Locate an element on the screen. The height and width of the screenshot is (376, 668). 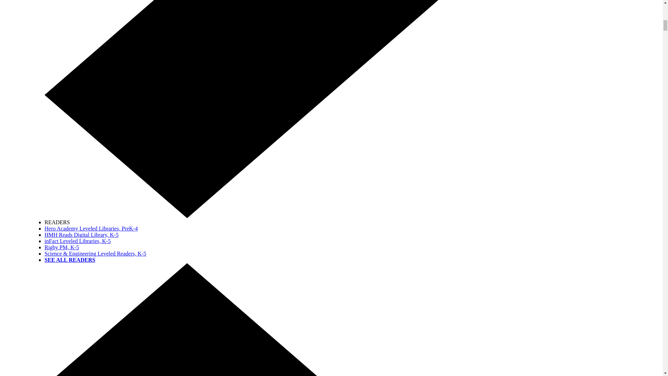
HMH Reads Digital Library, K-5 is located at coordinates (81, 235).